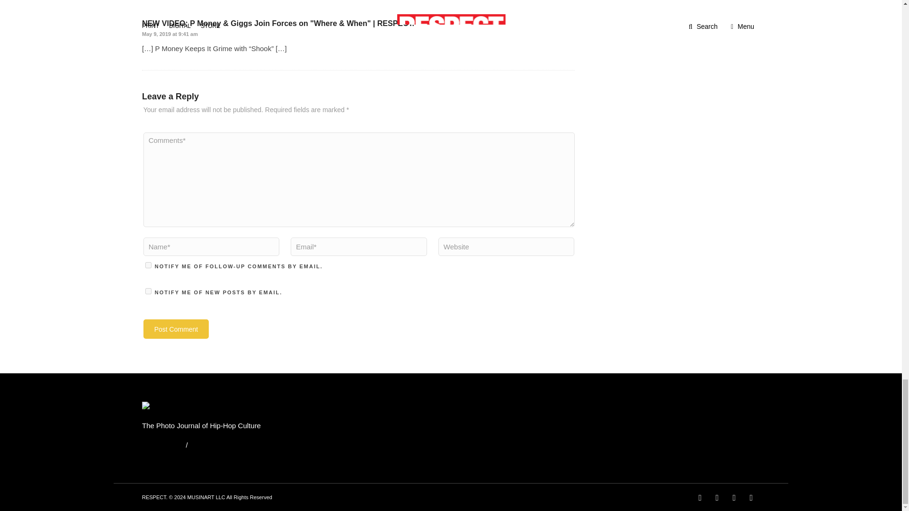 This screenshot has width=909, height=511. Describe the element at coordinates (176, 328) in the screenshot. I see `Post Comment` at that location.